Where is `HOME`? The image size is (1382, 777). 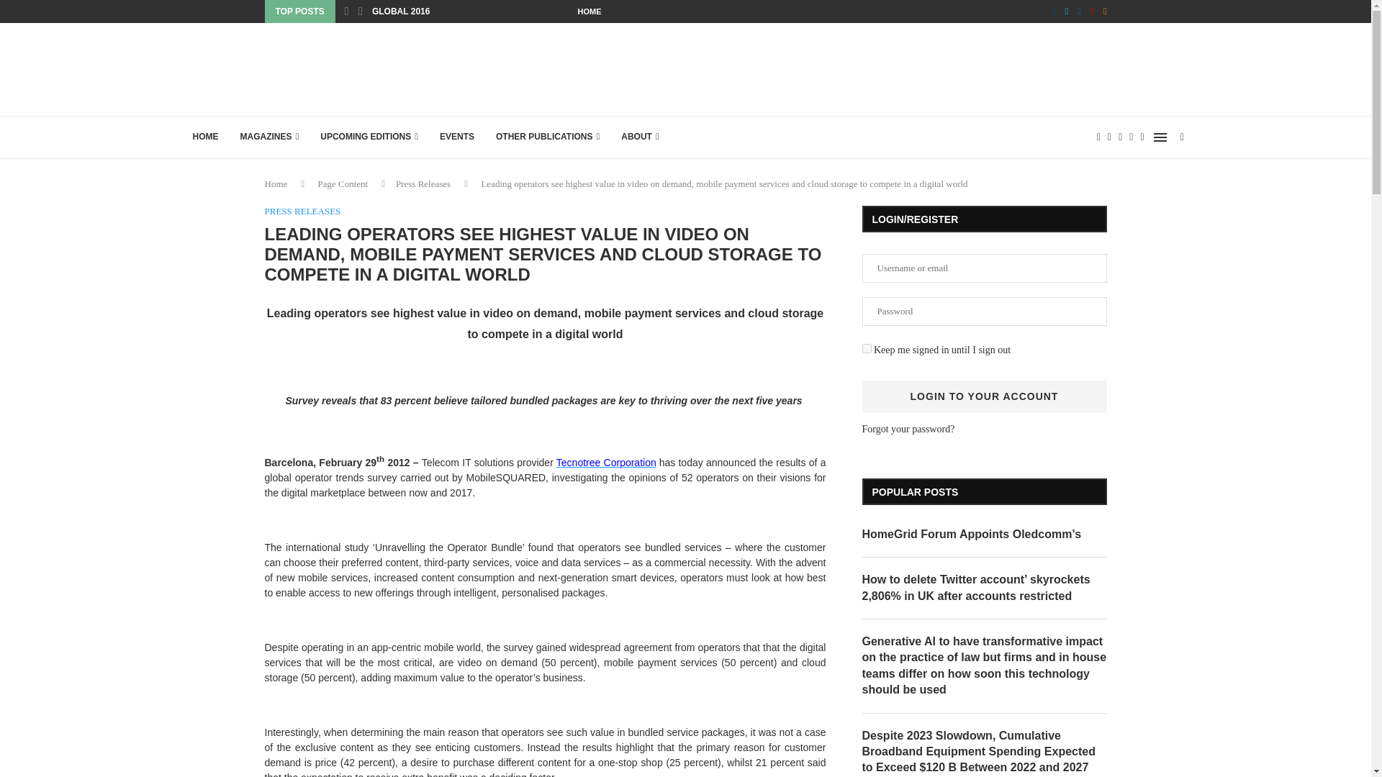 HOME is located at coordinates (204, 137).